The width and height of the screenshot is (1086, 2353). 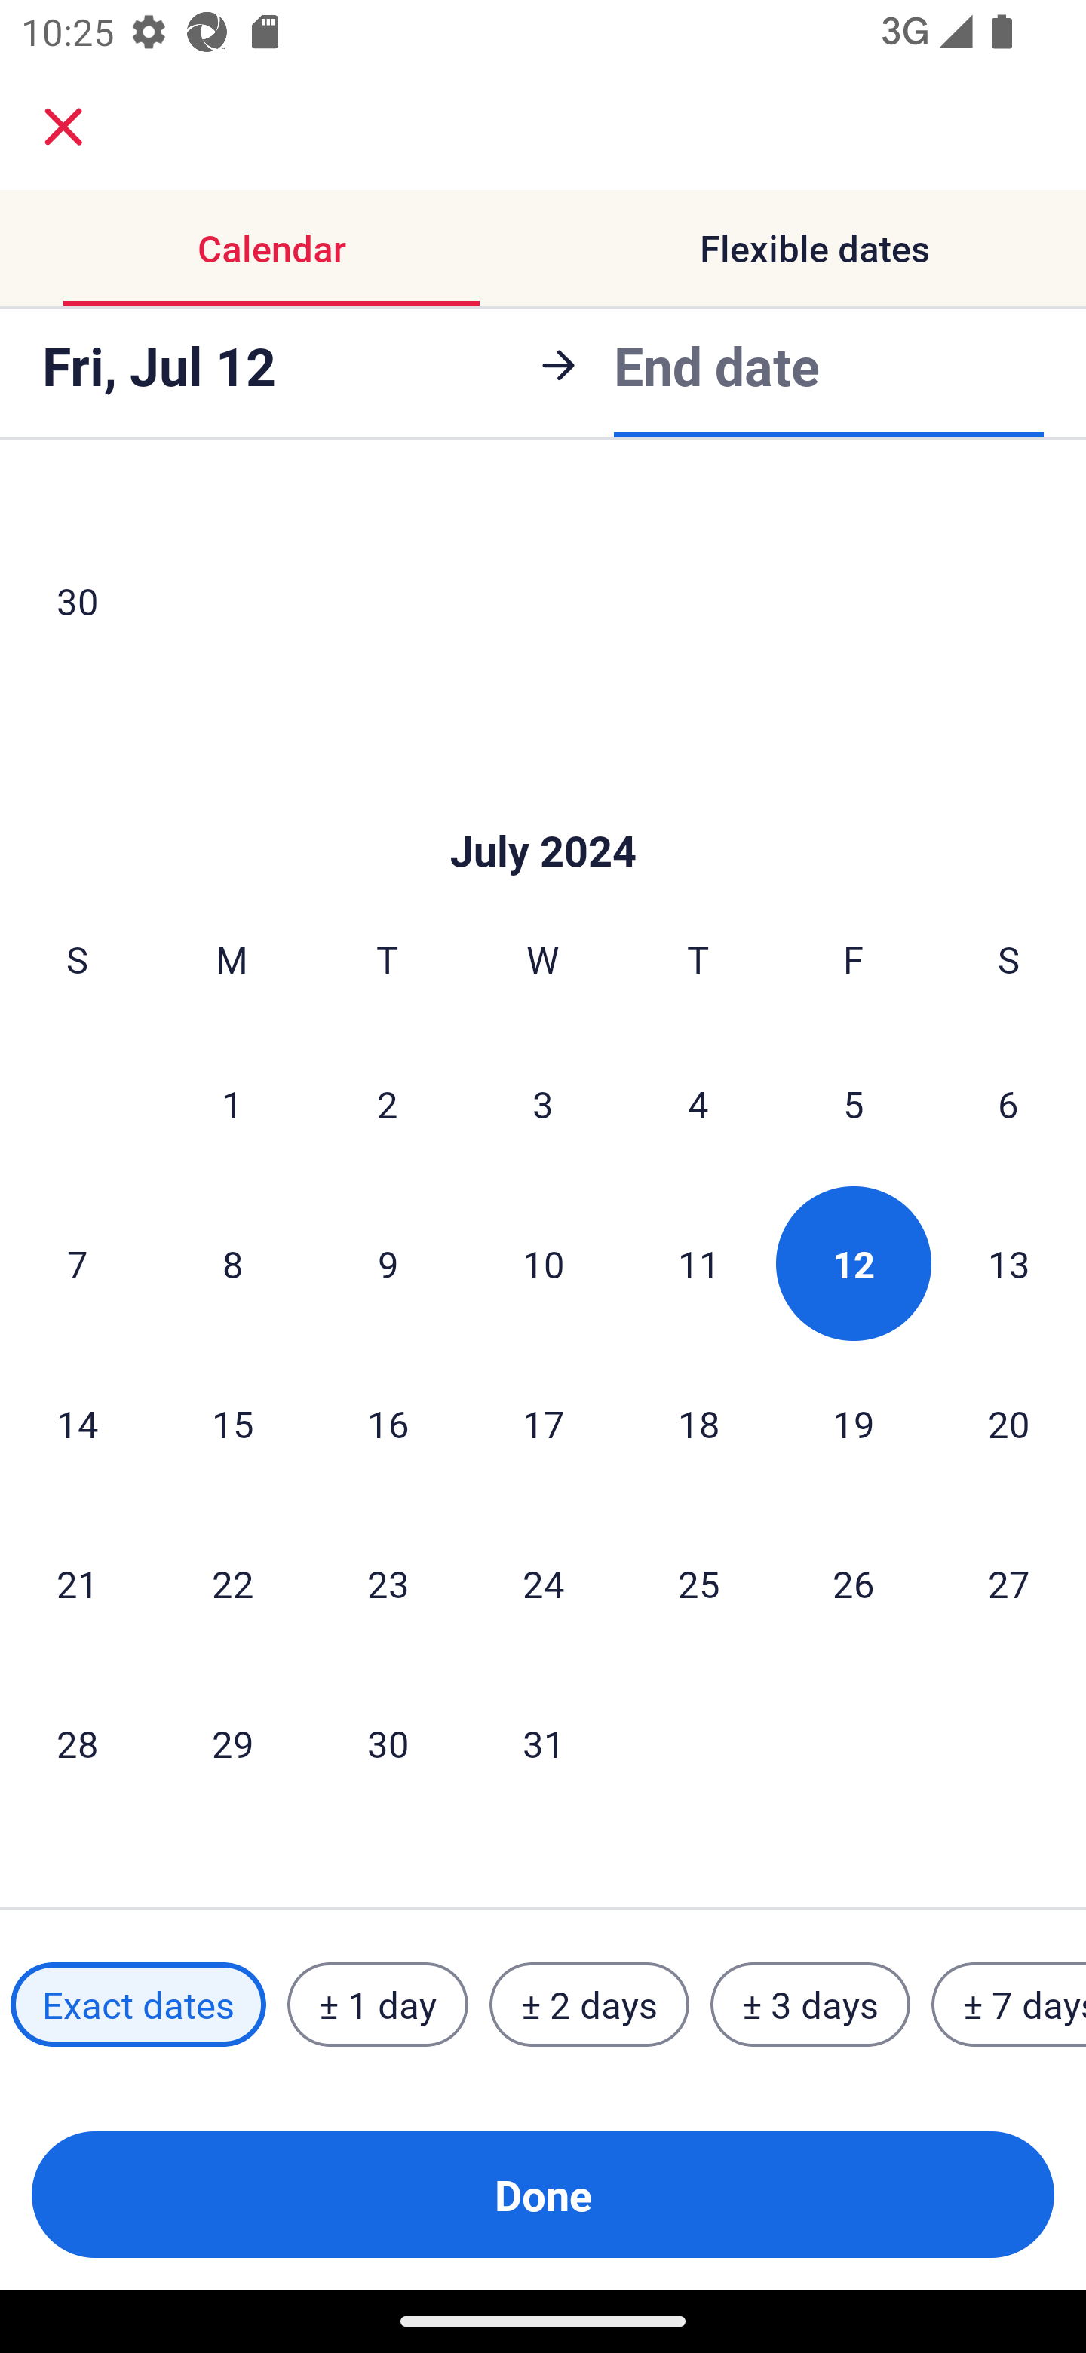 I want to click on 24 Wednesday, July 24, 2024, so click(x=543, y=1583).